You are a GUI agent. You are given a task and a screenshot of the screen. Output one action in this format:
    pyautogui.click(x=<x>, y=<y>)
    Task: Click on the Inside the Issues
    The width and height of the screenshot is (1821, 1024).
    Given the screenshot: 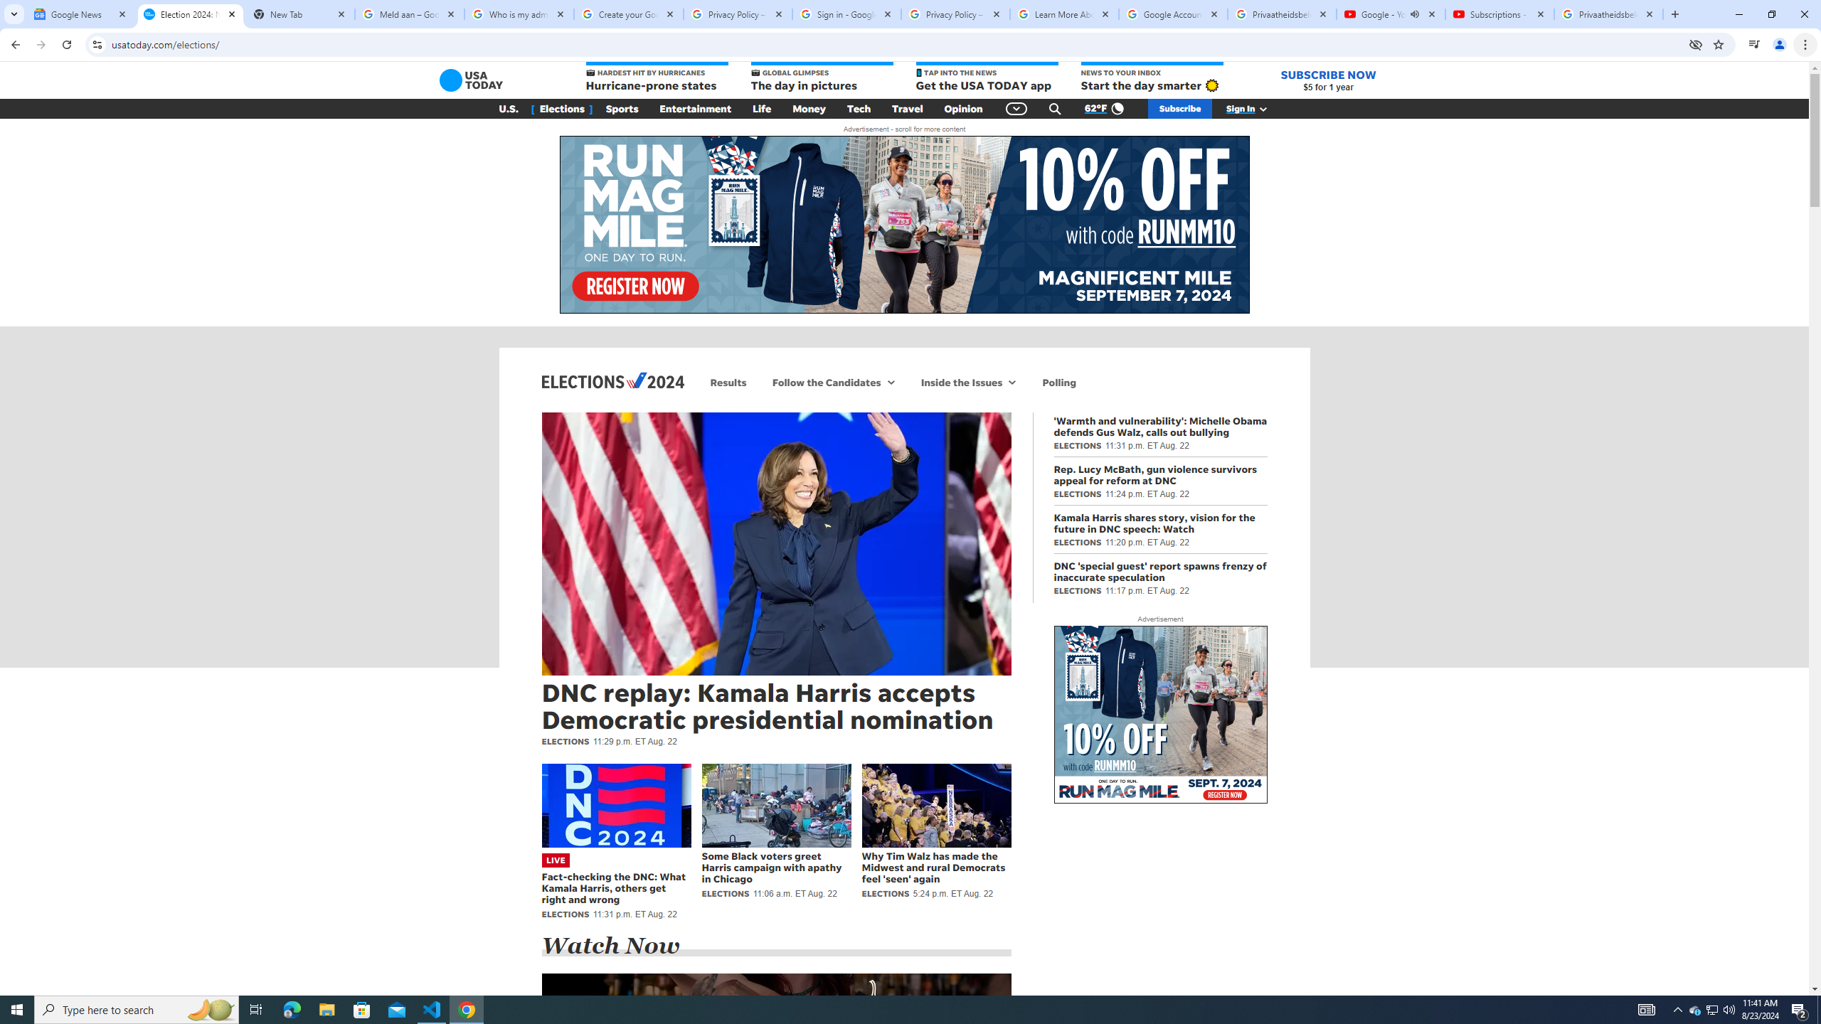 What is the action you would take?
    pyautogui.click(x=959, y=383)
    